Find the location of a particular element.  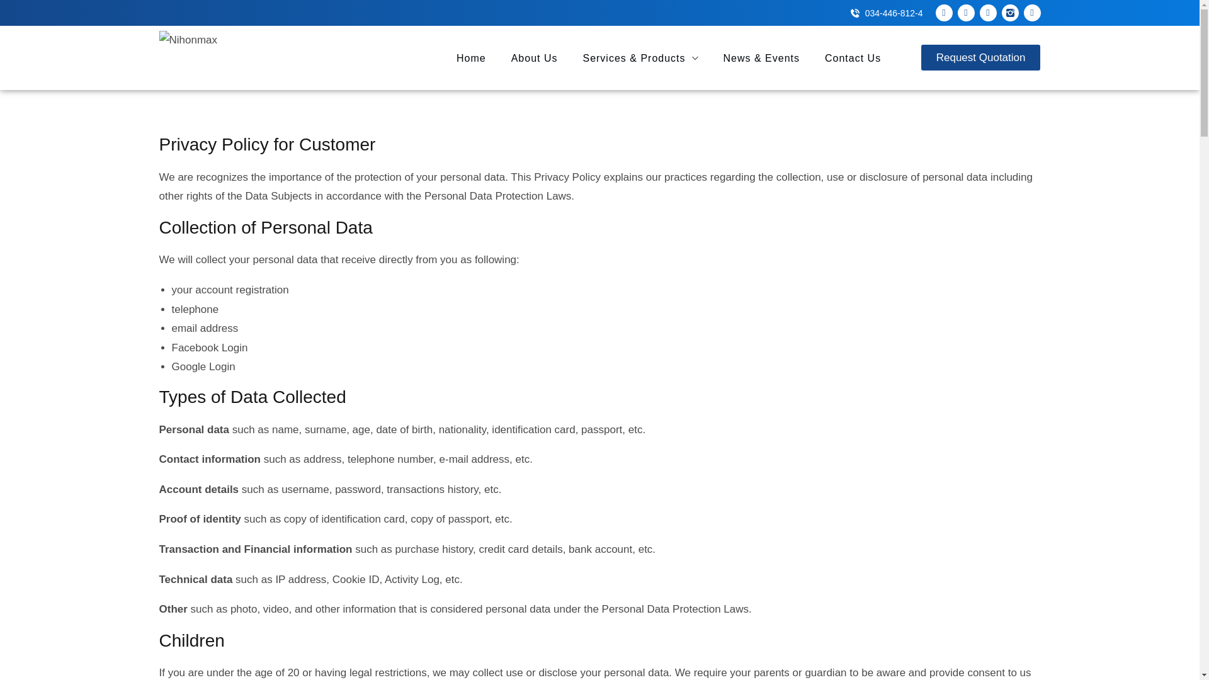

About Us is located at coordinates (534, 57).